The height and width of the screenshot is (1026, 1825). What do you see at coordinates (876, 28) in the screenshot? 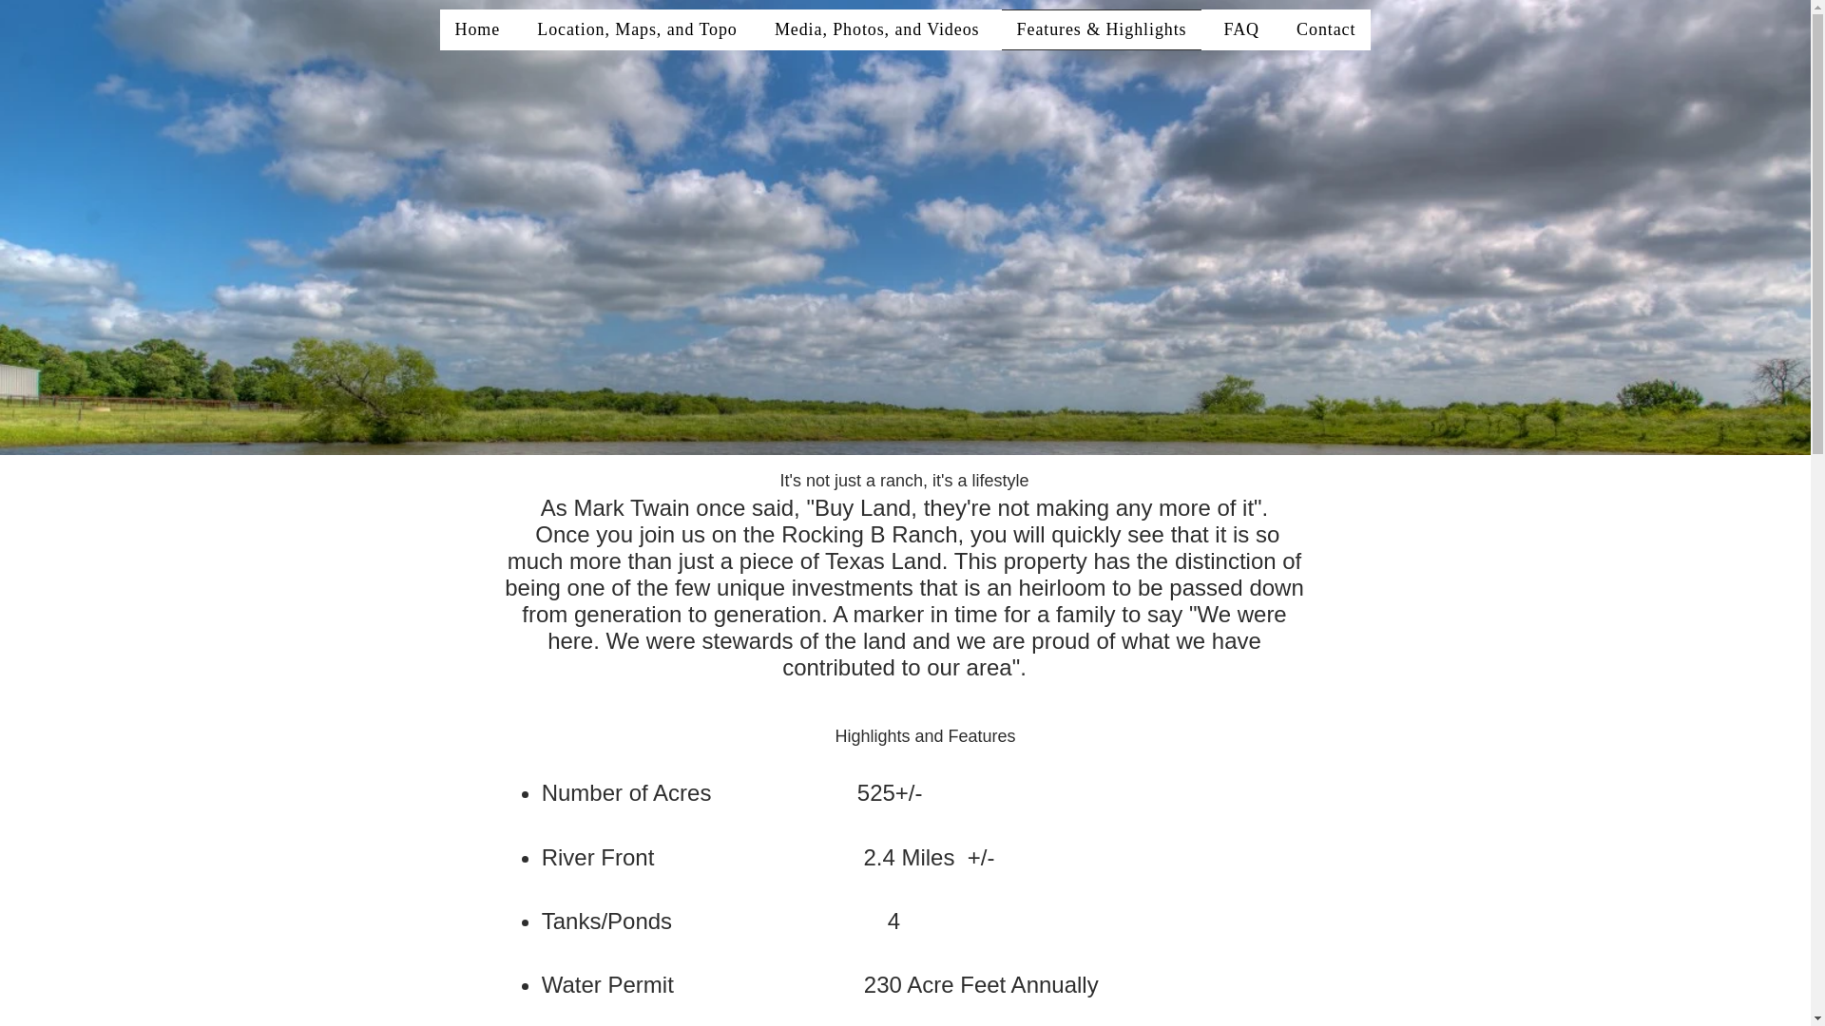
I see `Media, Photos, and Videos` at bounding box center [876, 28].